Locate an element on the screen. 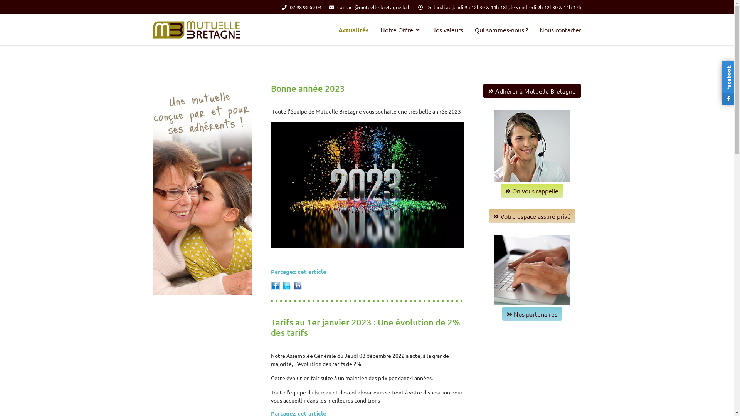 This screenshot has height=416, width=740. Submit to Twitter is located at coordinates (287, 285).